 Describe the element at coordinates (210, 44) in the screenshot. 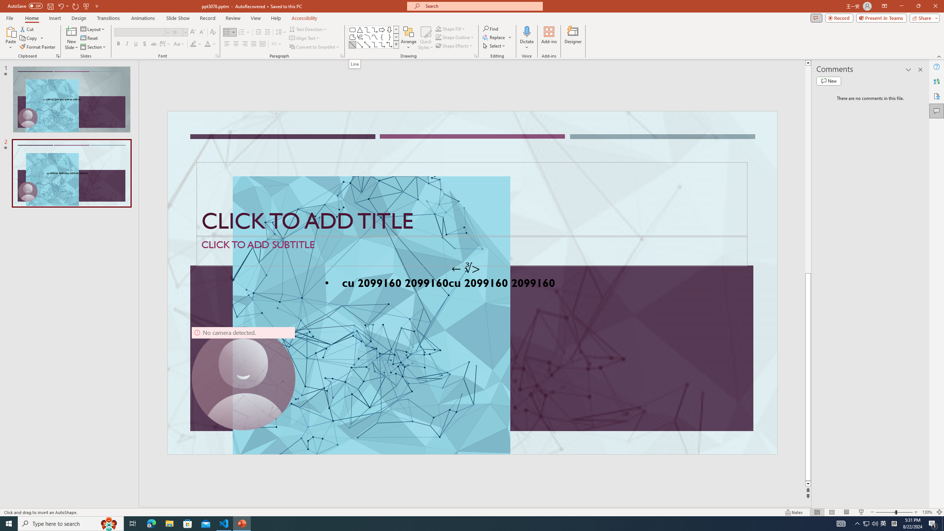

I see `Font Color` at that location.